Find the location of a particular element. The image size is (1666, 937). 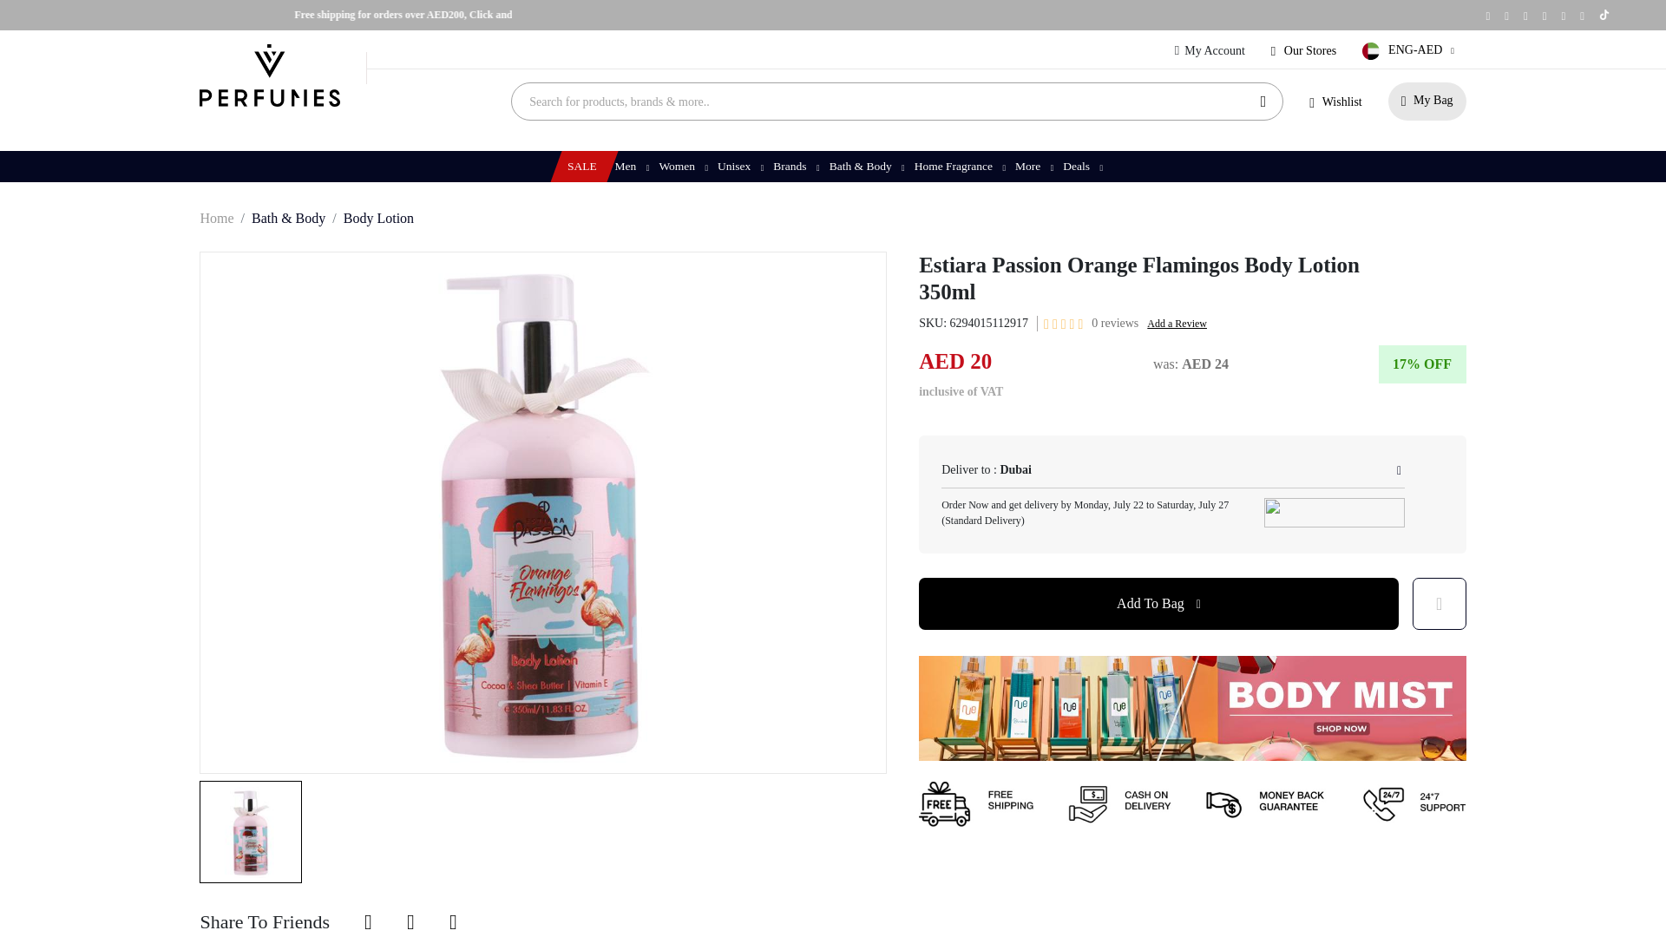

SALE is located at coordinates (580, 166).